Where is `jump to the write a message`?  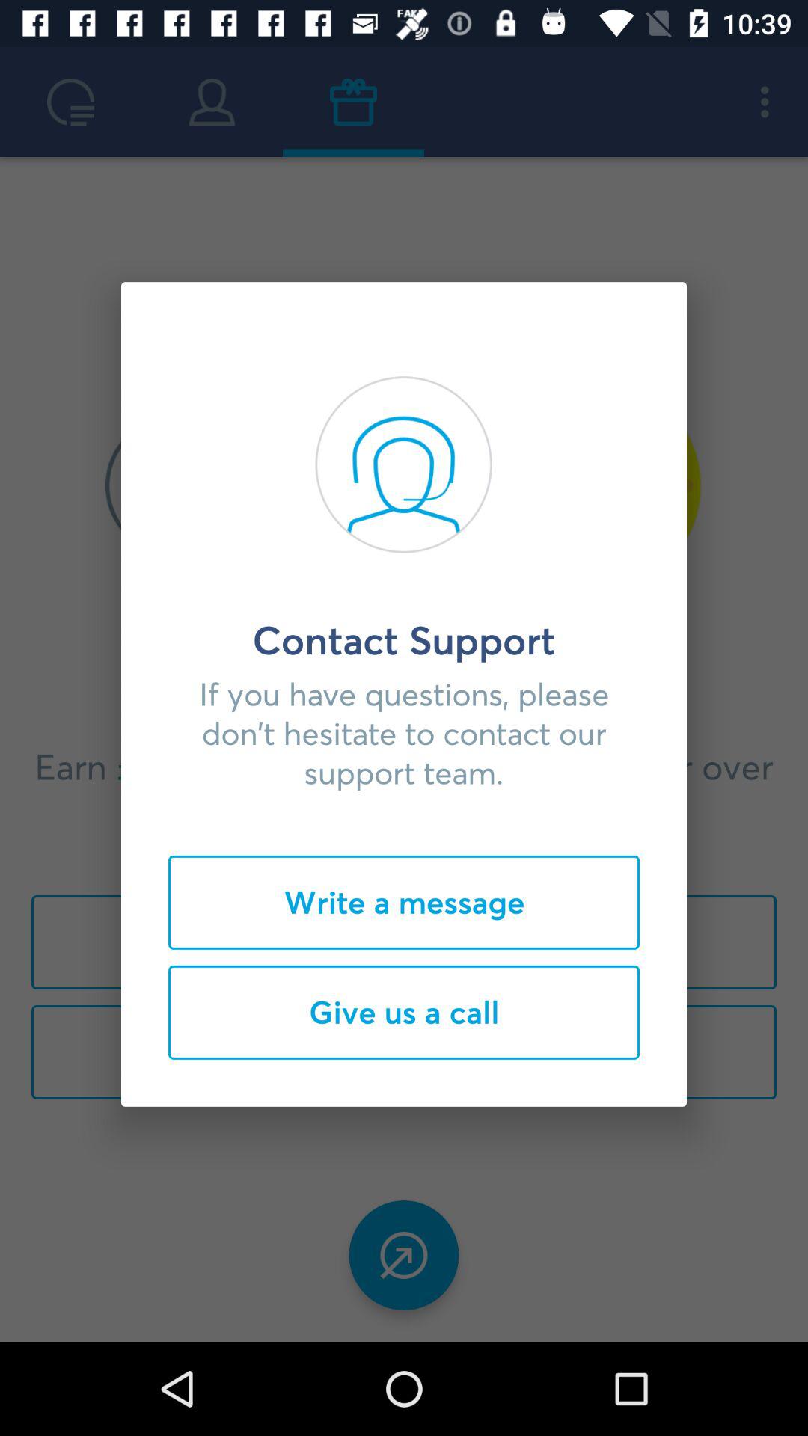
jump to the write a message is located at coordinates (404, 902).